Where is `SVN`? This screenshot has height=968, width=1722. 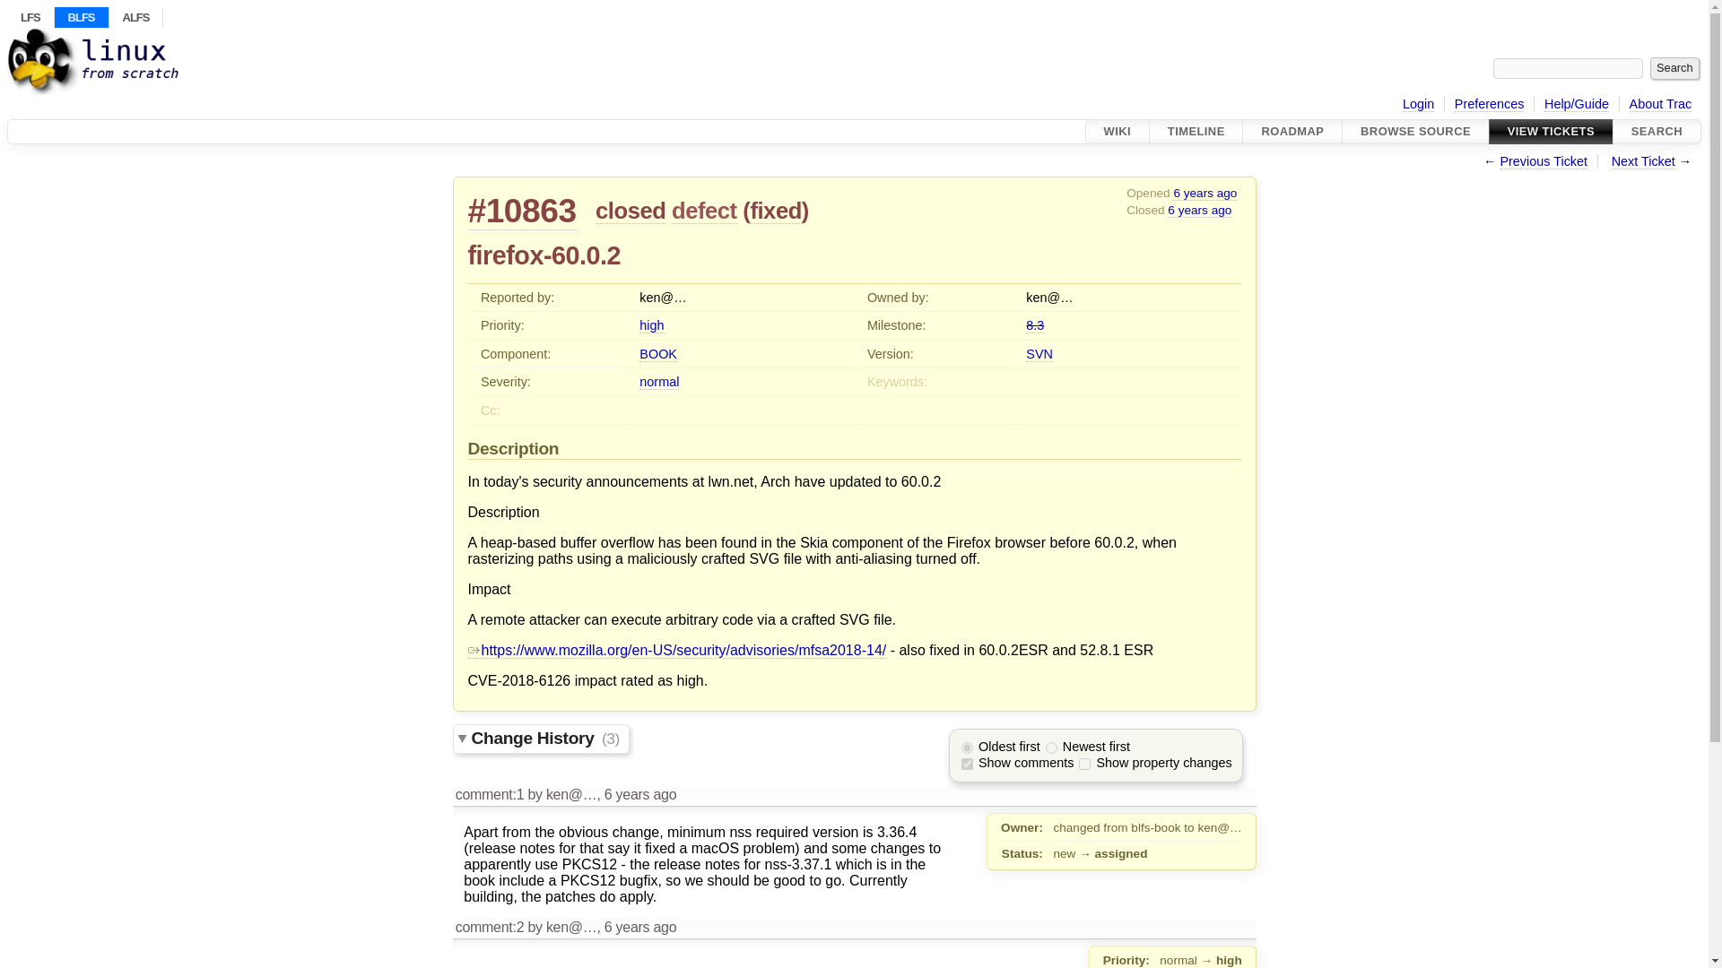 SVN is located at coordinates (1039, 353).